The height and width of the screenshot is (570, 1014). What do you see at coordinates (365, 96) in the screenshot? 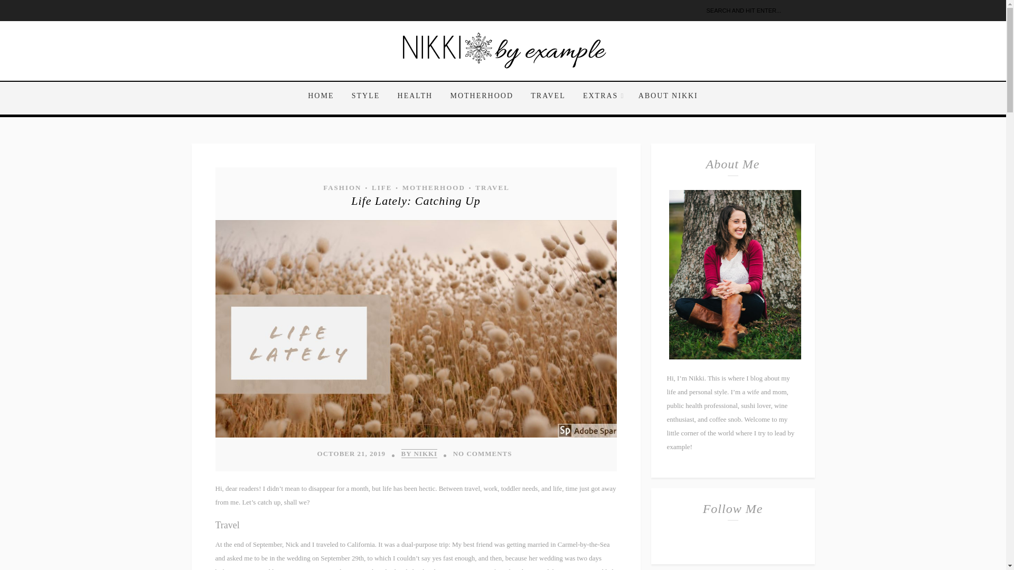
I see `STYLE` at bounding box center [365, 96].